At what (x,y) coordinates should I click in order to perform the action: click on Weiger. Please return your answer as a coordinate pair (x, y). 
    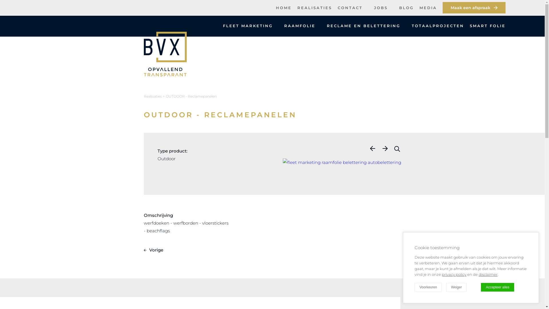
    Looking at the image, I should click on (456, 287).